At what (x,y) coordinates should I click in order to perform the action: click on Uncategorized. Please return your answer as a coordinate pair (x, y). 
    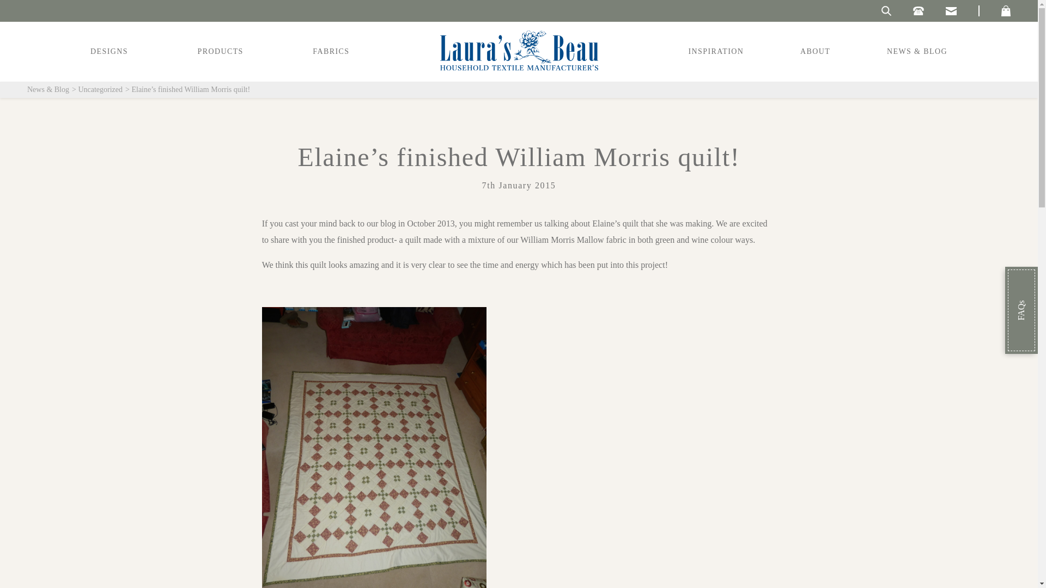
    Looking at the image, I should click on (104, 89).